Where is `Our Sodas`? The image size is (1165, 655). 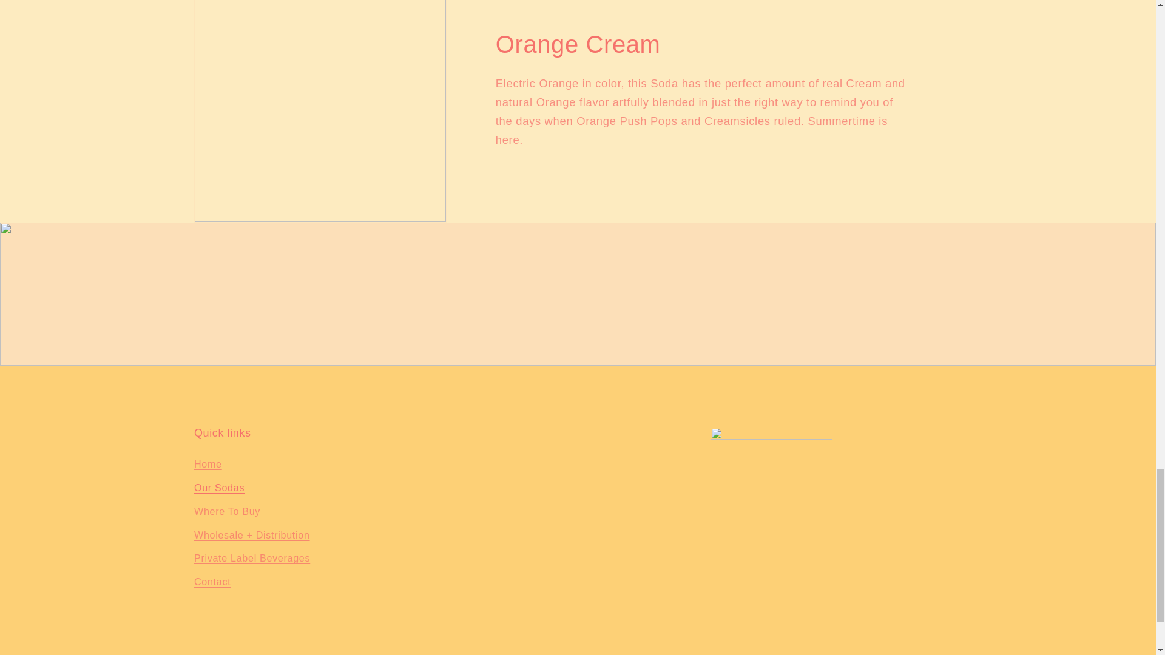 Our Sodas is located at coordinates (220, 488).